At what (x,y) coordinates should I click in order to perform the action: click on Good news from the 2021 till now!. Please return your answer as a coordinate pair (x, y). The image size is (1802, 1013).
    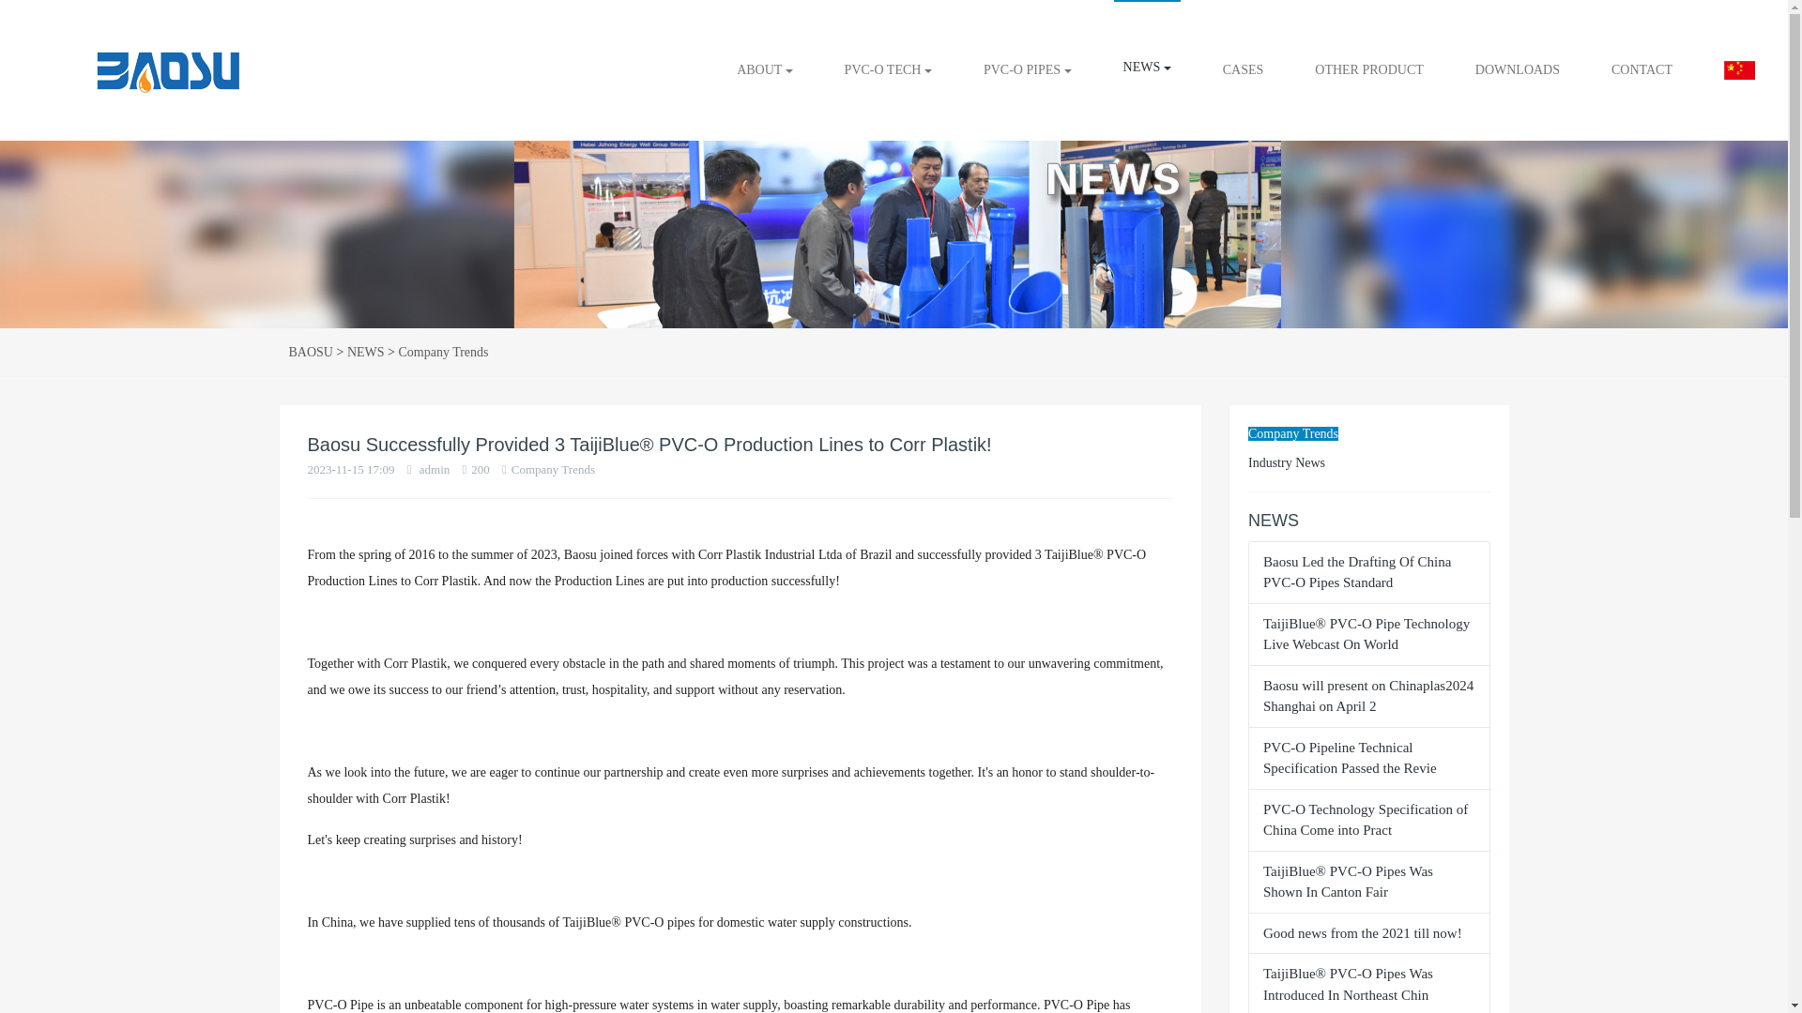
    Looking at the image, I should click on (1362, 933).